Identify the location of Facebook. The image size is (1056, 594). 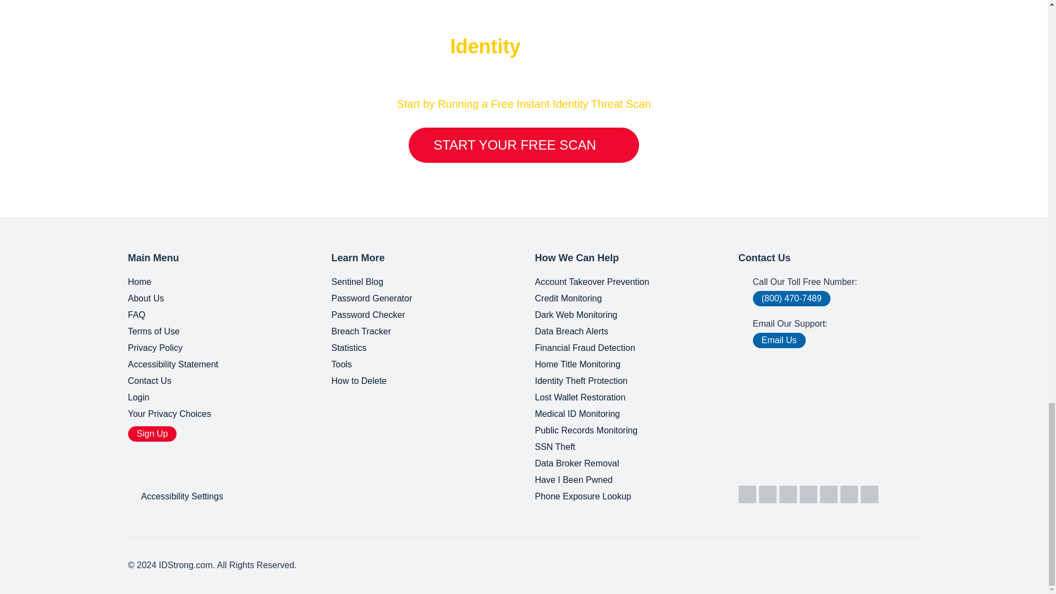
(809, 494).